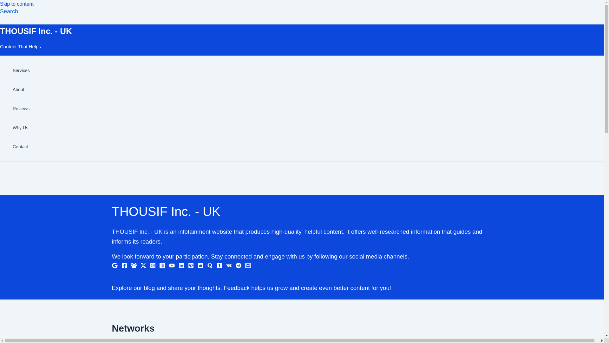 The width and height of the screenshot is (609, 343). What do you see at coordinates (21, 90) in the screenshot?
I see `About` at bounding box center [21, 90].